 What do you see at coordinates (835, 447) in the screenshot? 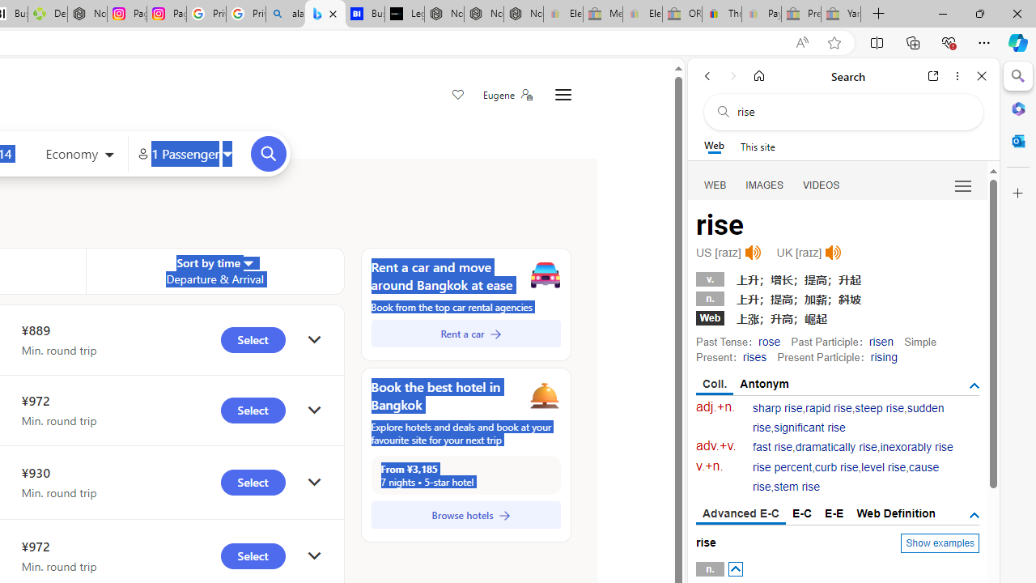
I see `dramatically rise` at bounding box center [835, 447].